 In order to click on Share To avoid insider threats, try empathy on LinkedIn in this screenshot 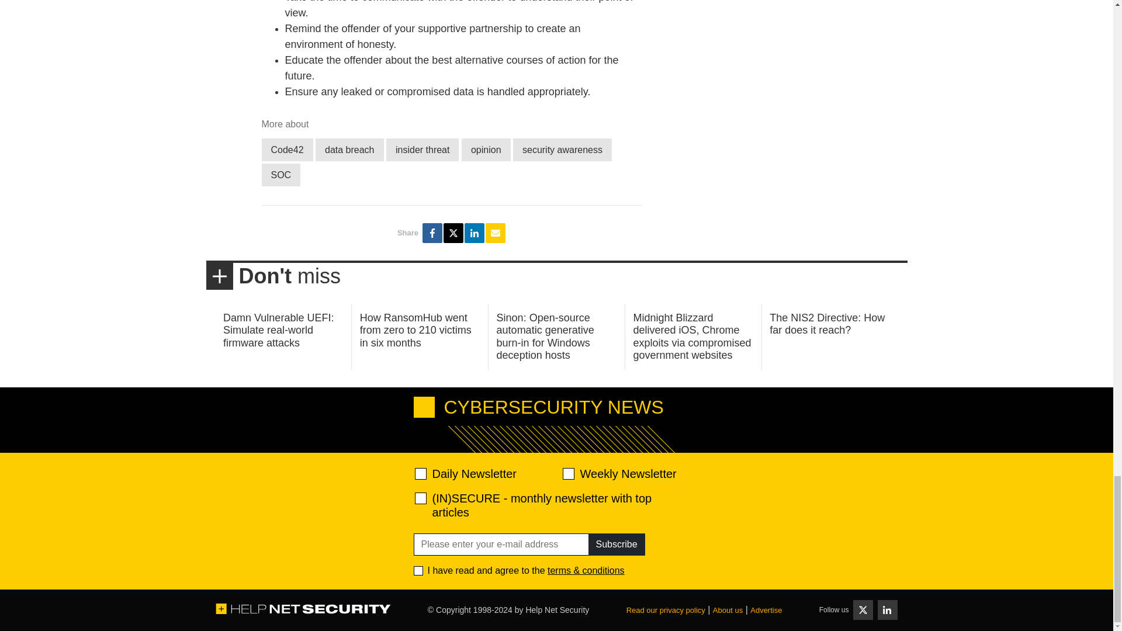, I will do `click(475, 233)`.